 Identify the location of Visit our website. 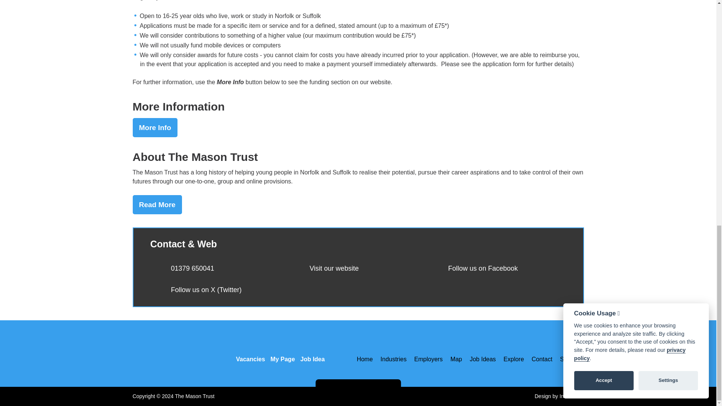
(334, 268).